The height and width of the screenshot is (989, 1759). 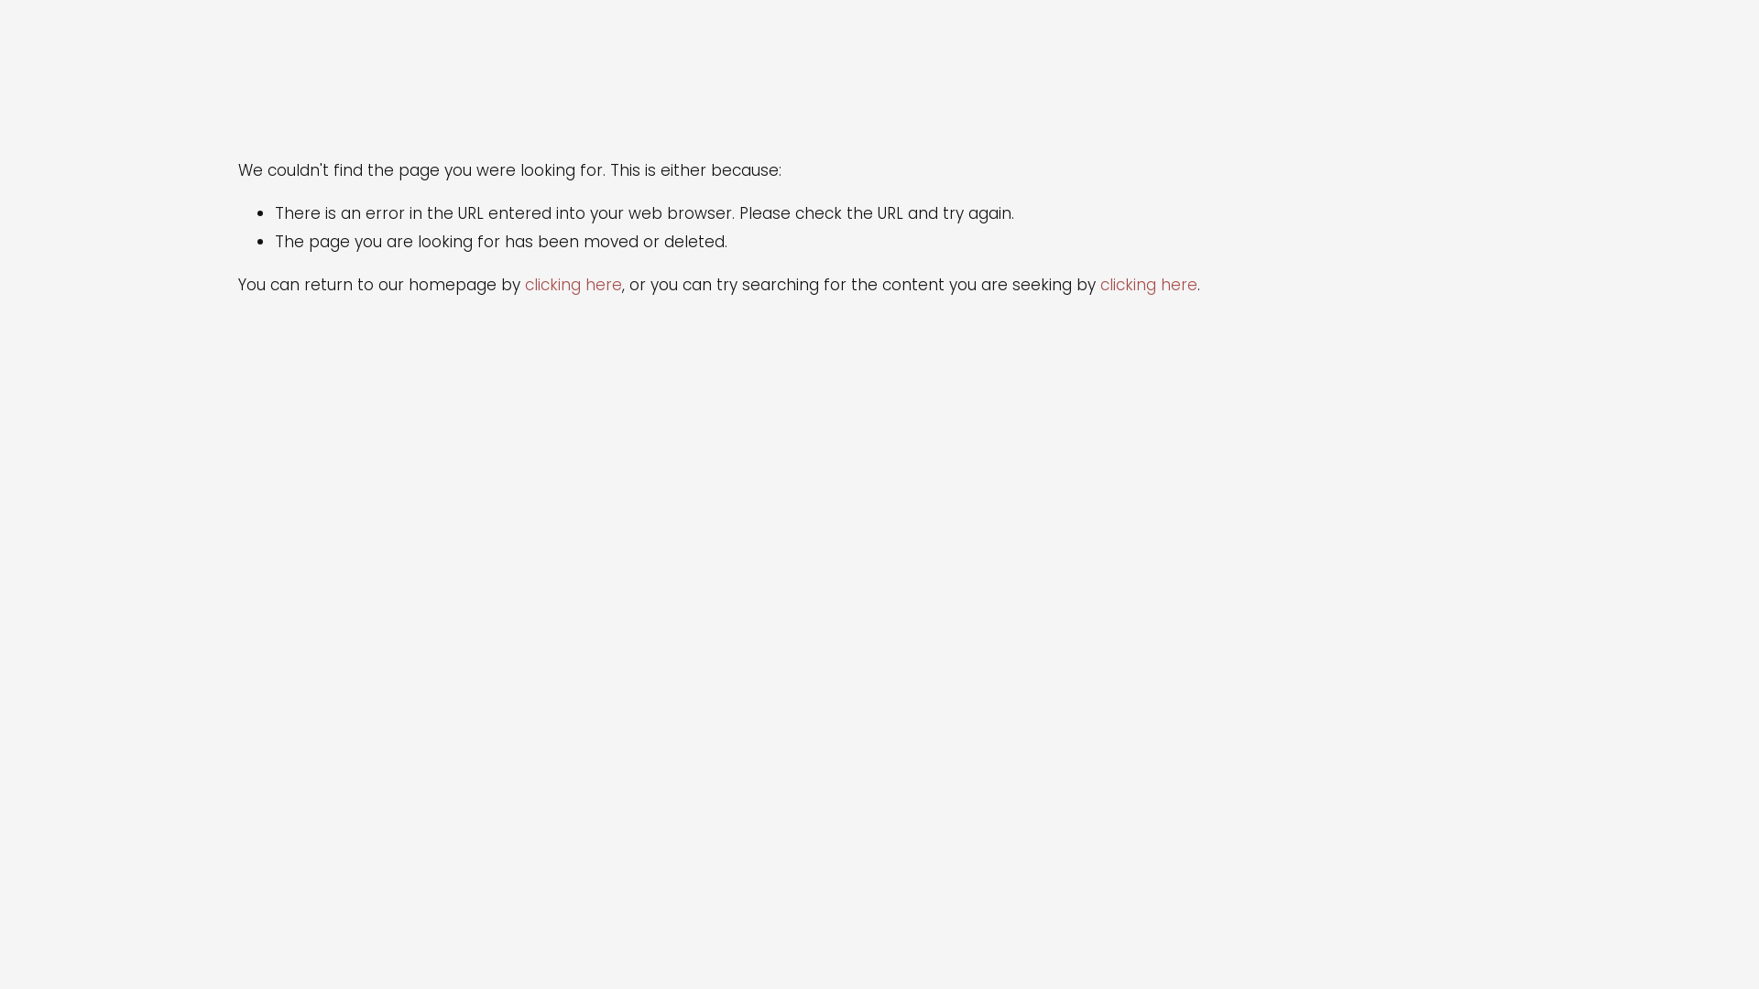 What do you see at coordinates (1149, 285) in the screenshot?
I see `clicking here` at bounding box center [1149, 285].